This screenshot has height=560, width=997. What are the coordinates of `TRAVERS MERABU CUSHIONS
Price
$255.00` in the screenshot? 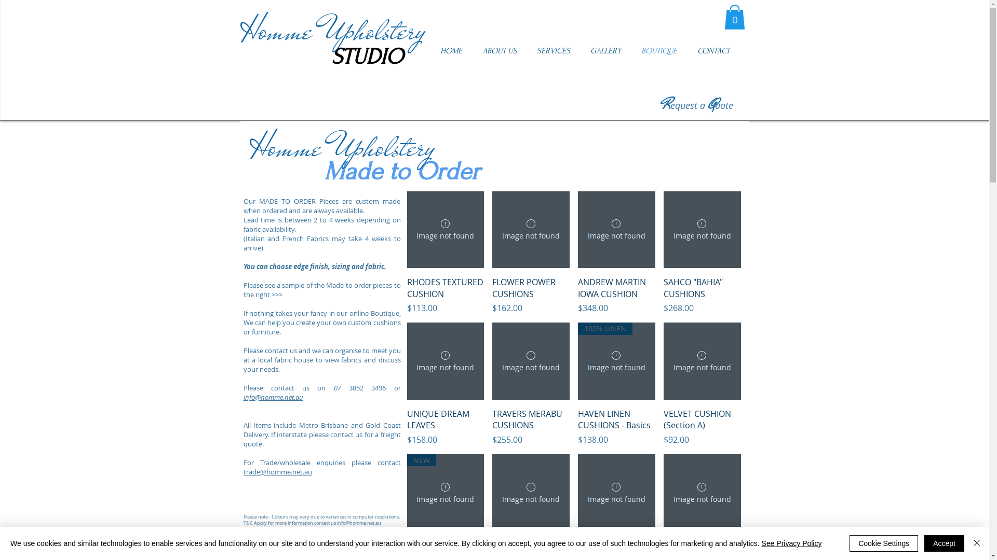 It's located at (531, 427).